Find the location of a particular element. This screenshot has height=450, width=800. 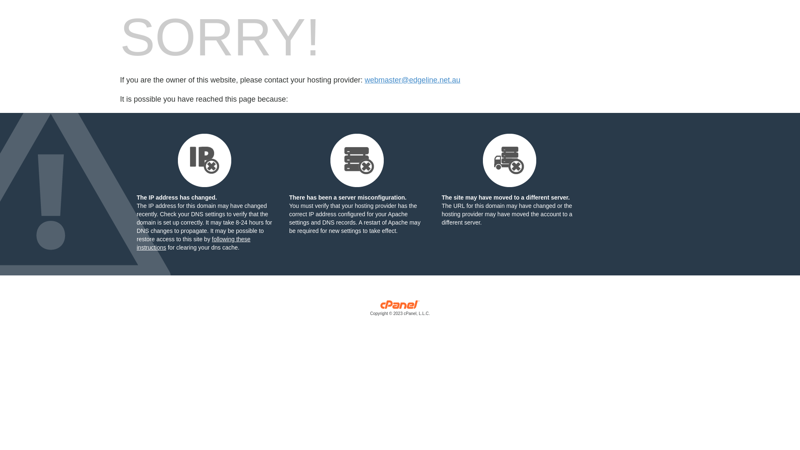

following these instructions is located at coordinates (193, 243).